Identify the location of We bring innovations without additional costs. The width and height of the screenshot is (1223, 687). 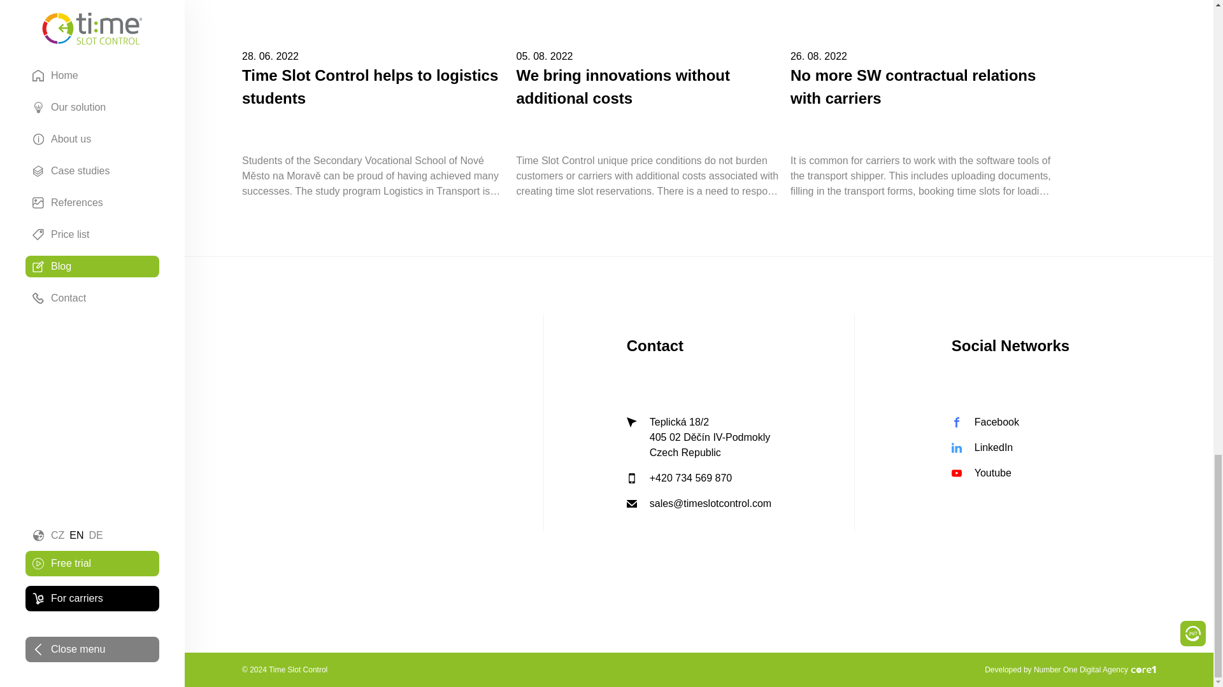
(648, 87).